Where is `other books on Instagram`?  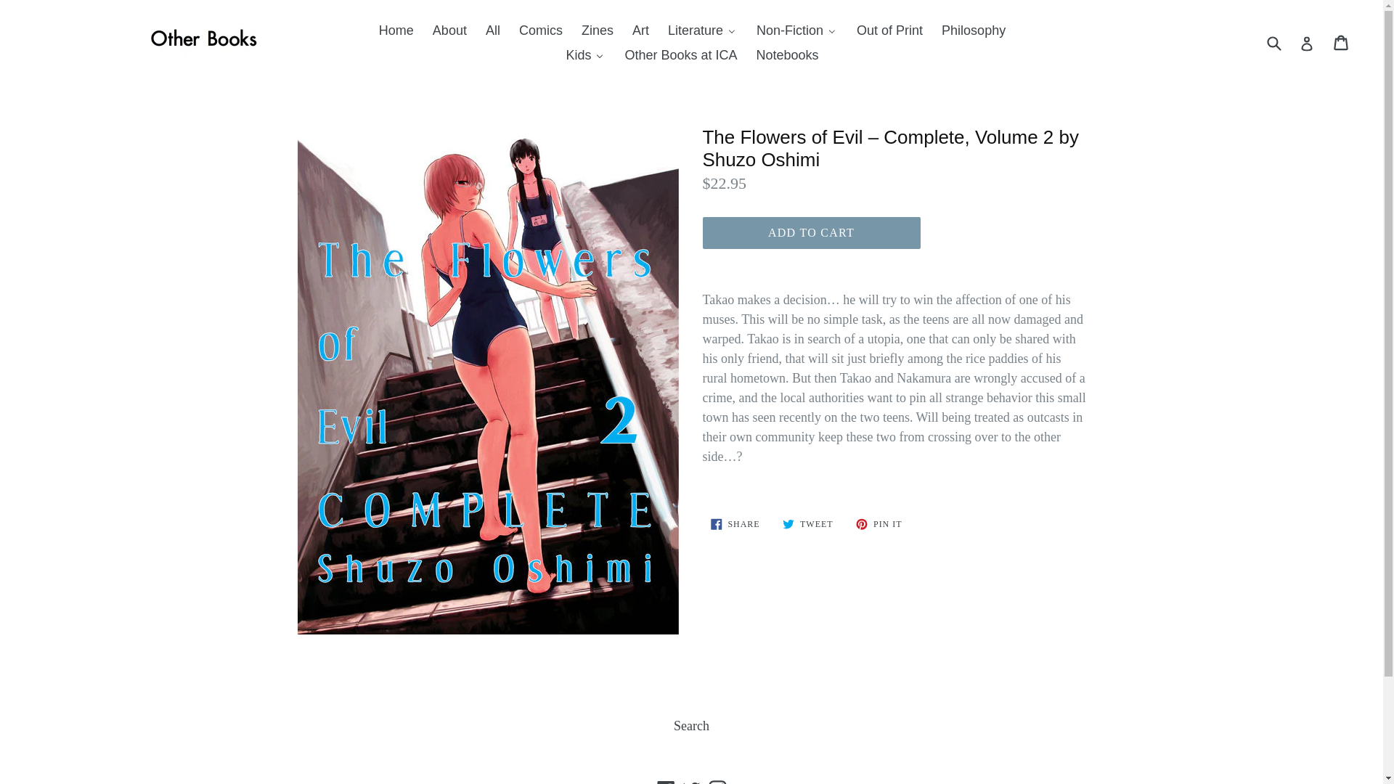
other books on Instagram is located at coordinates (716, 781).